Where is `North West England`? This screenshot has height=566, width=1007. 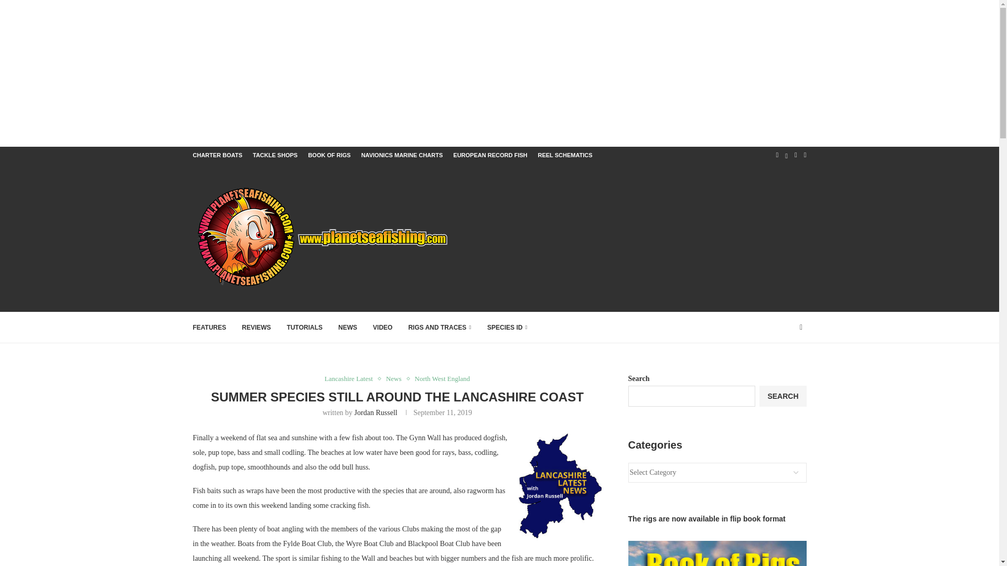 North West England is located at coordinates (443, 378).